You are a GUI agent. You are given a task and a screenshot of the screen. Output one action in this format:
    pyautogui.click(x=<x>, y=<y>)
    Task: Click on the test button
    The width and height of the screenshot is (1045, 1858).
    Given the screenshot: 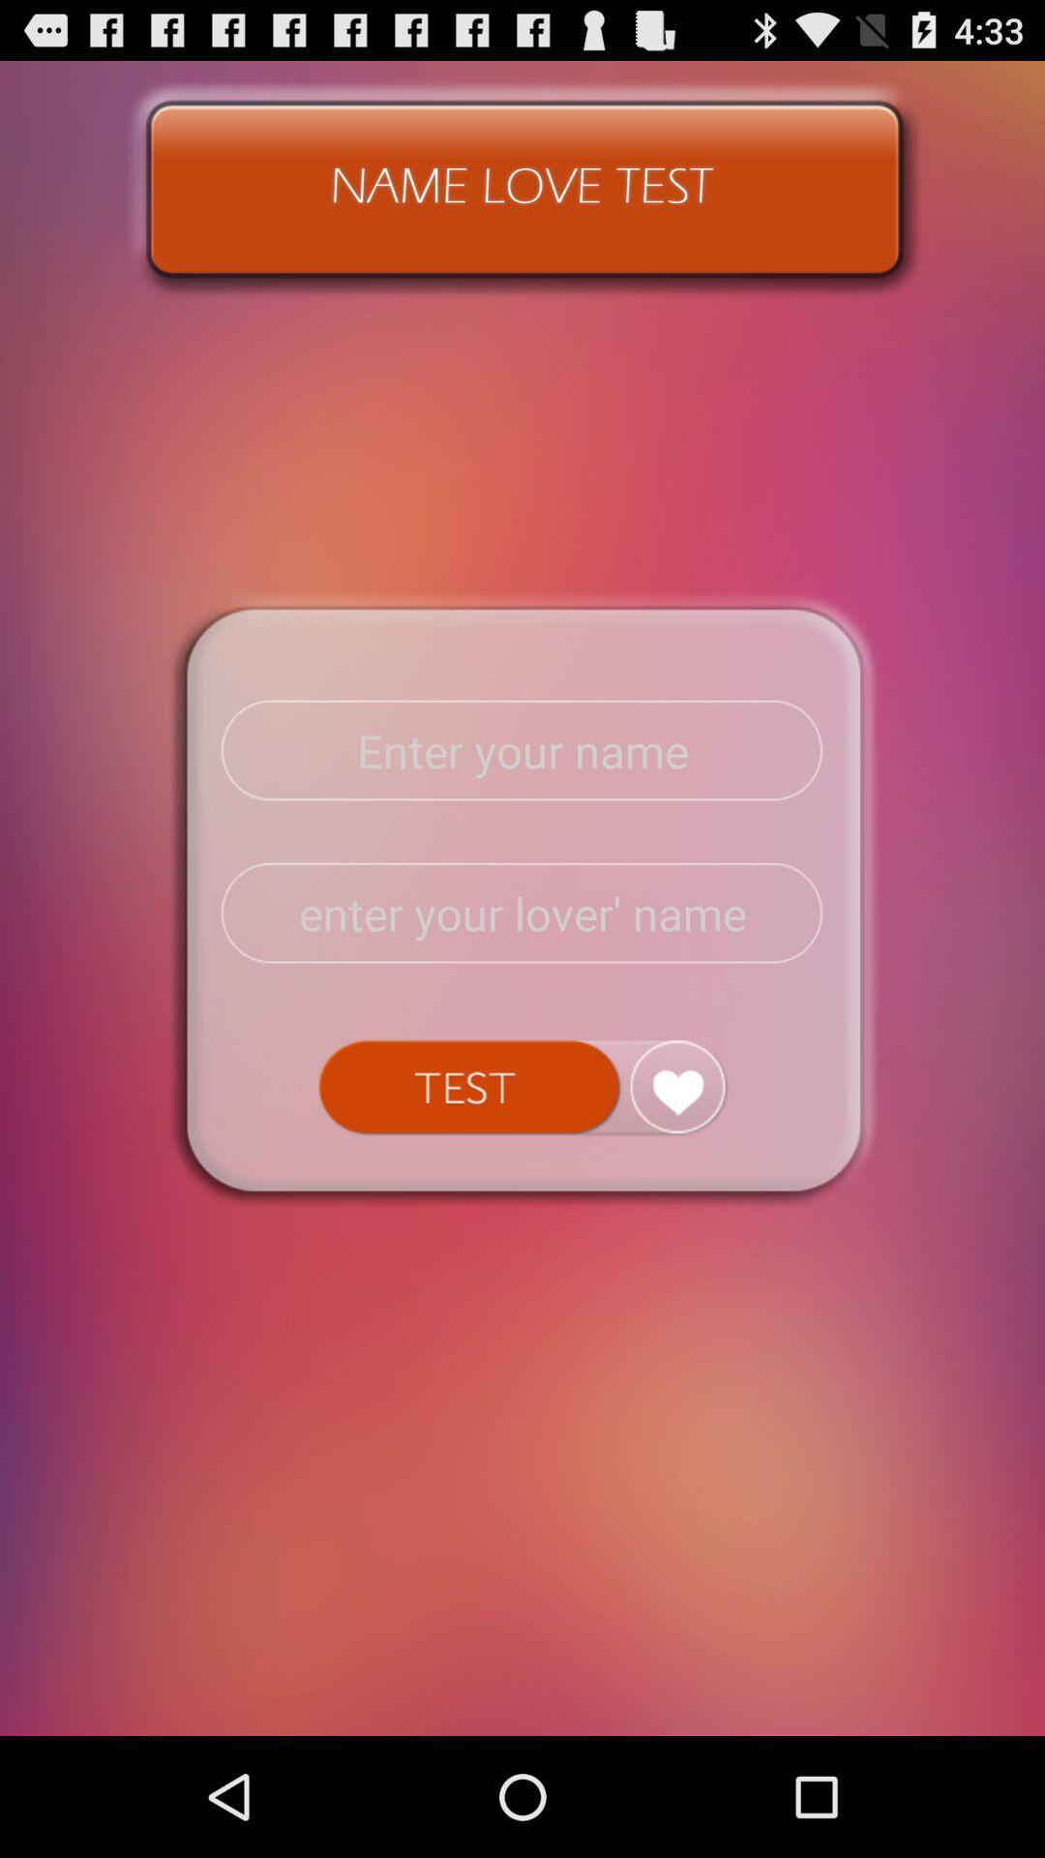 What is the action you would take?
    pyautogui.click(x=522, y=1087)
    